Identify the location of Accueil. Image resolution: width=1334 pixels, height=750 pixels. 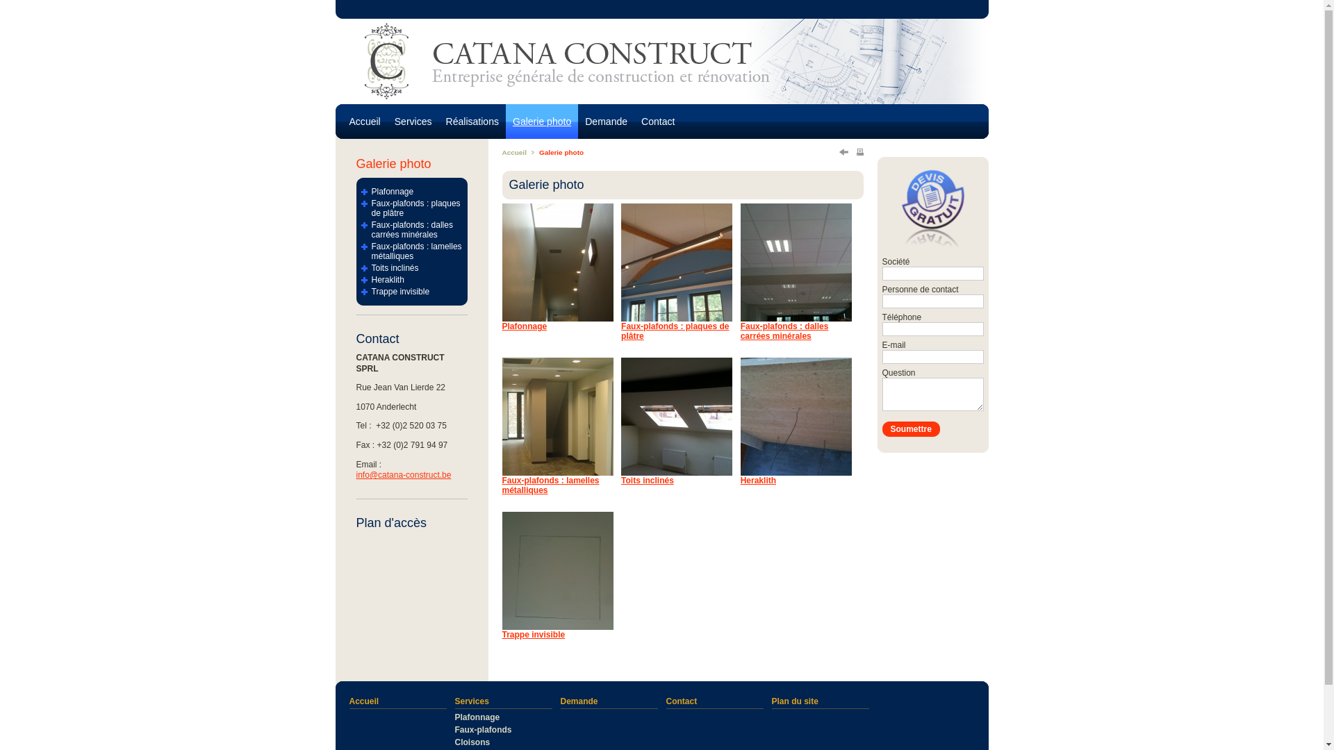
(397, 703).